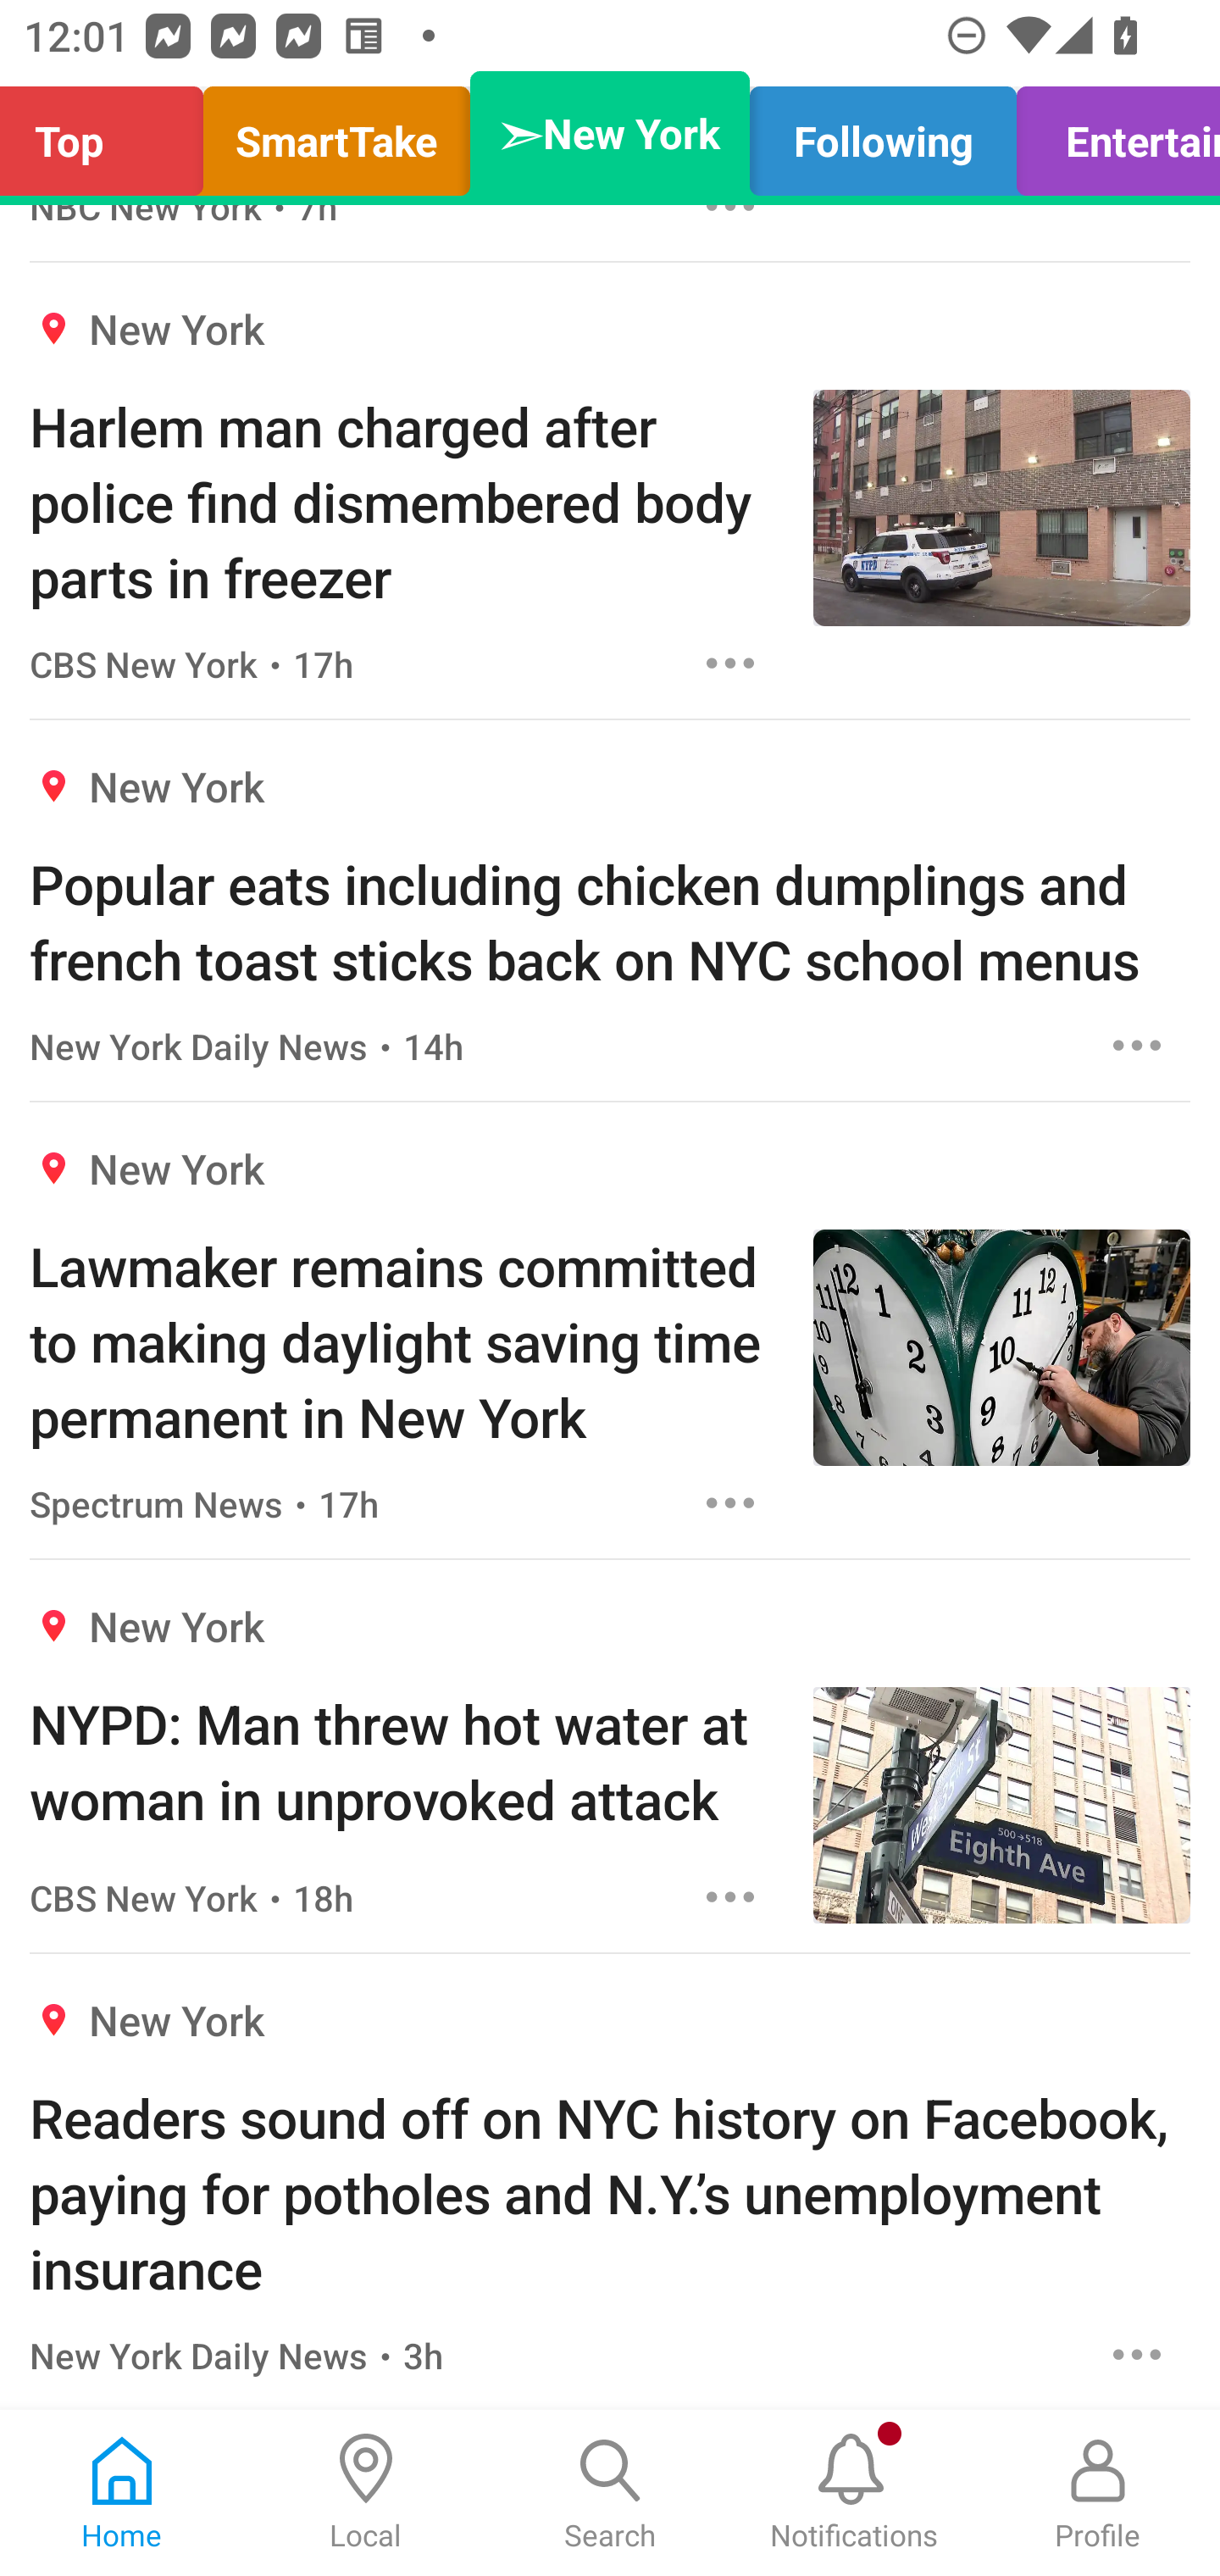 This screenshot has width=1220, height=2576. What do you see at coordinates (110, 134) in the screenshot?
I see `Top` at bounding box center [110, 134].